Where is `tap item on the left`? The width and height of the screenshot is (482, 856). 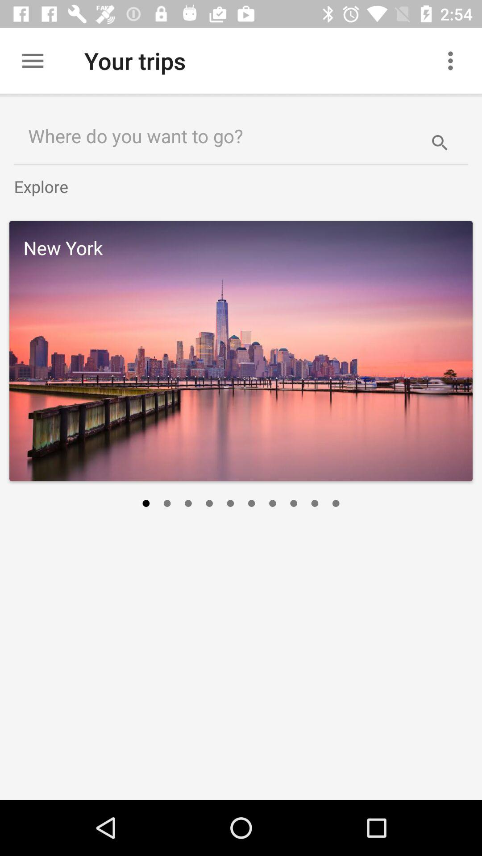
tap item on the left is located at coordinates (145, 503).